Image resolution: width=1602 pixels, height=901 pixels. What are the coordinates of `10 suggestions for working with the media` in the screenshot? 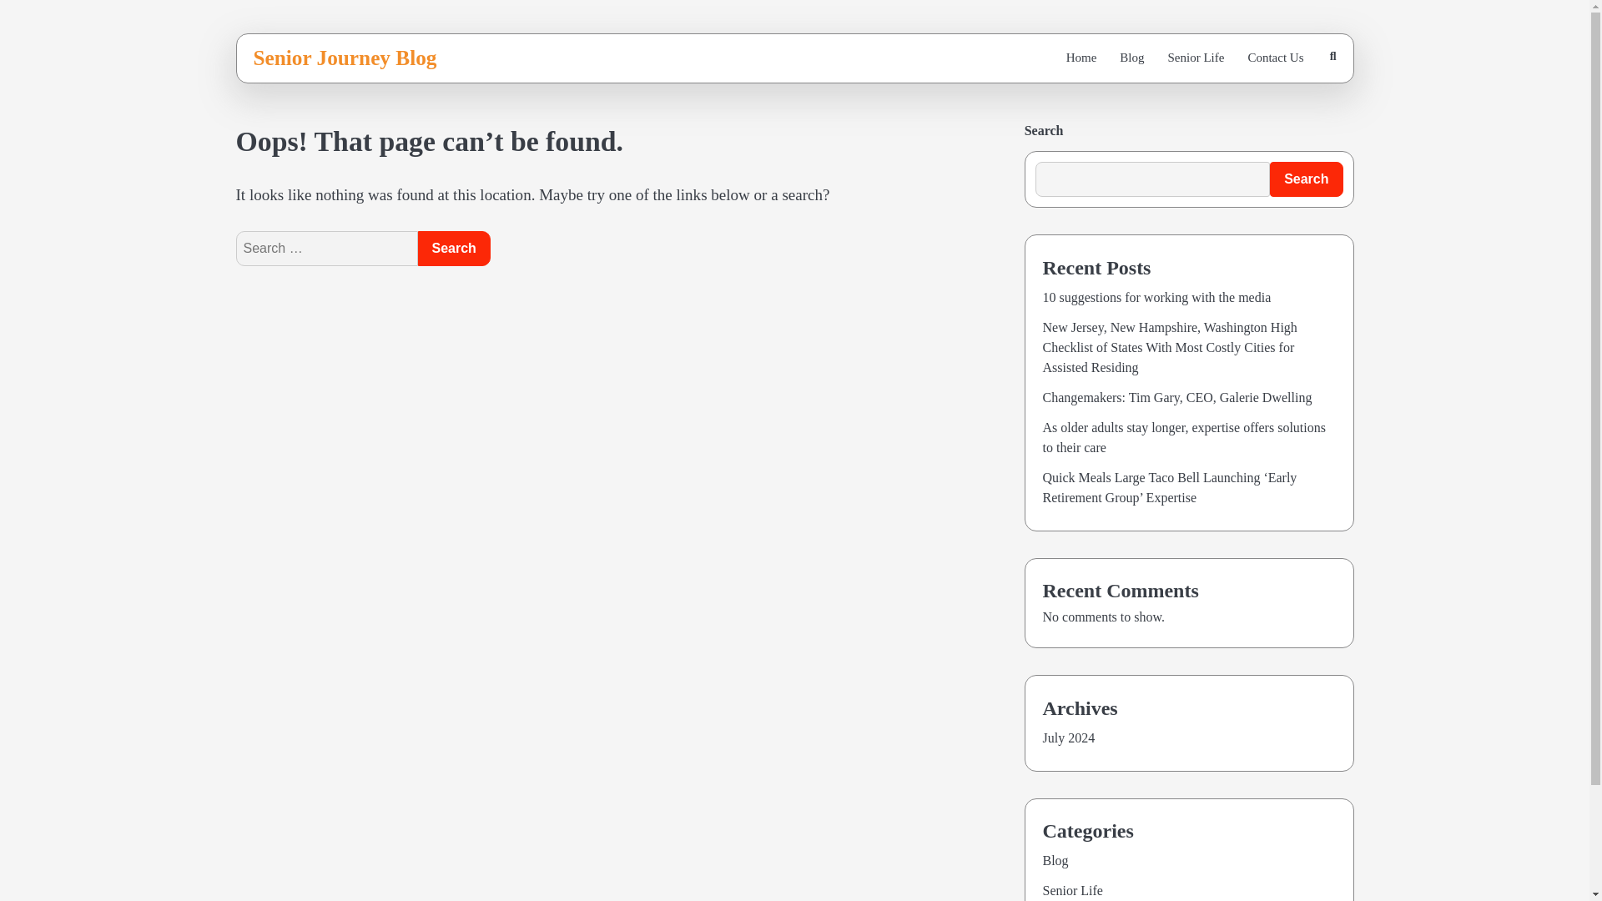 It's located at (1156, 297).